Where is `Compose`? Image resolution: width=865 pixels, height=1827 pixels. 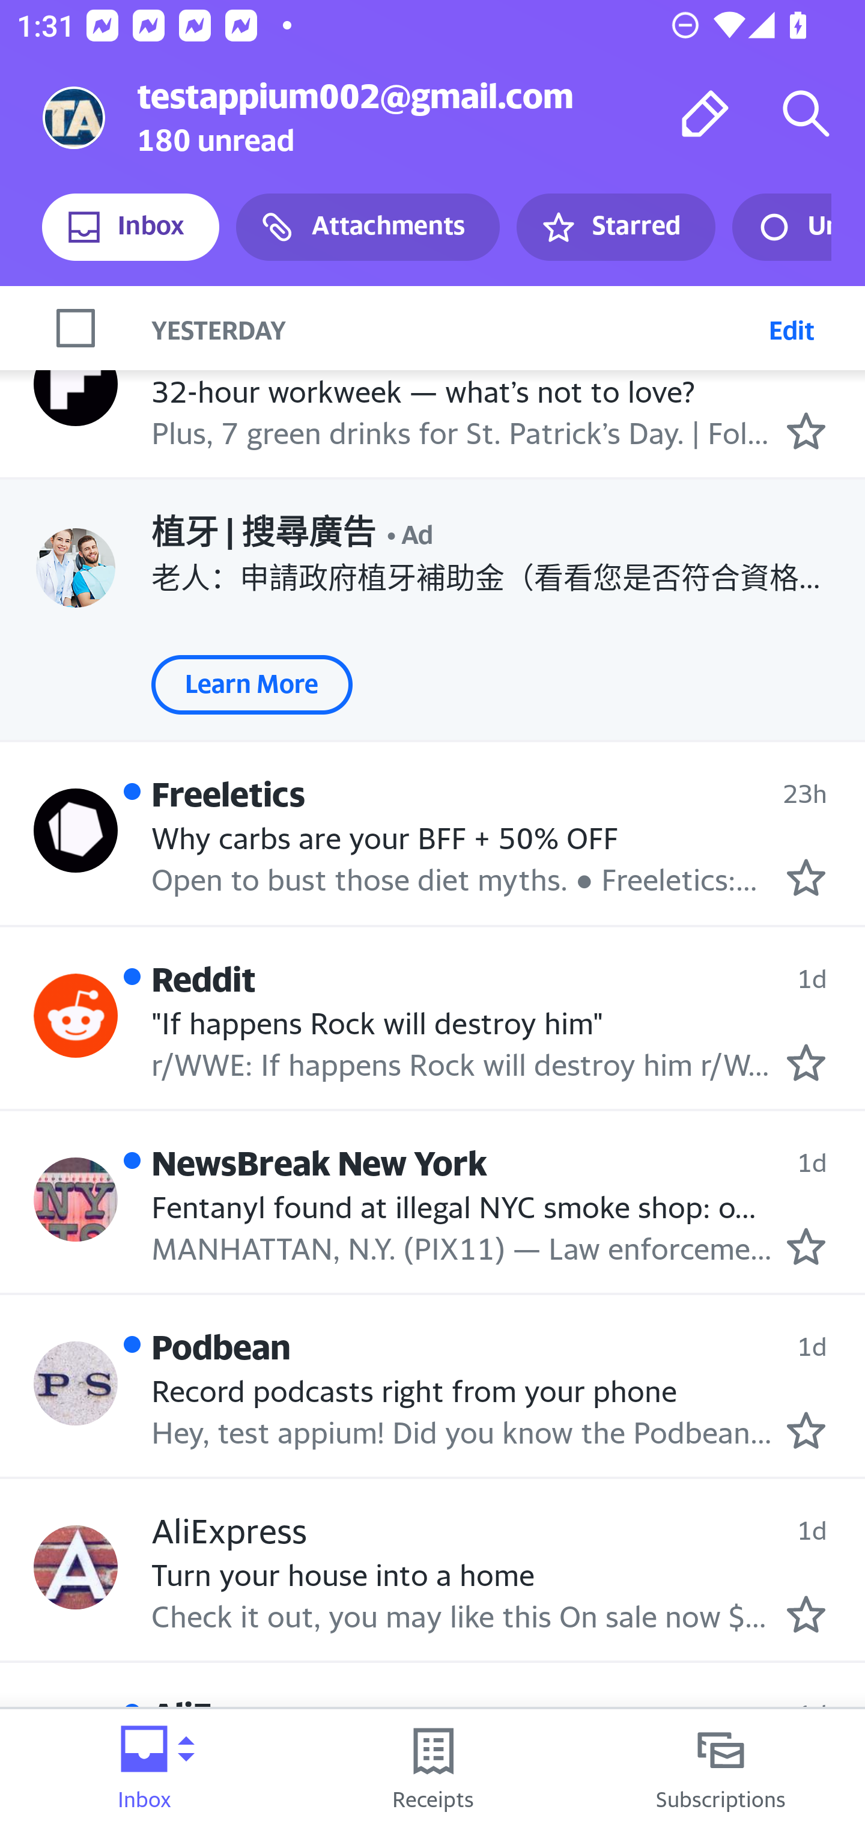
Compose is located at coordinates (705, 113).